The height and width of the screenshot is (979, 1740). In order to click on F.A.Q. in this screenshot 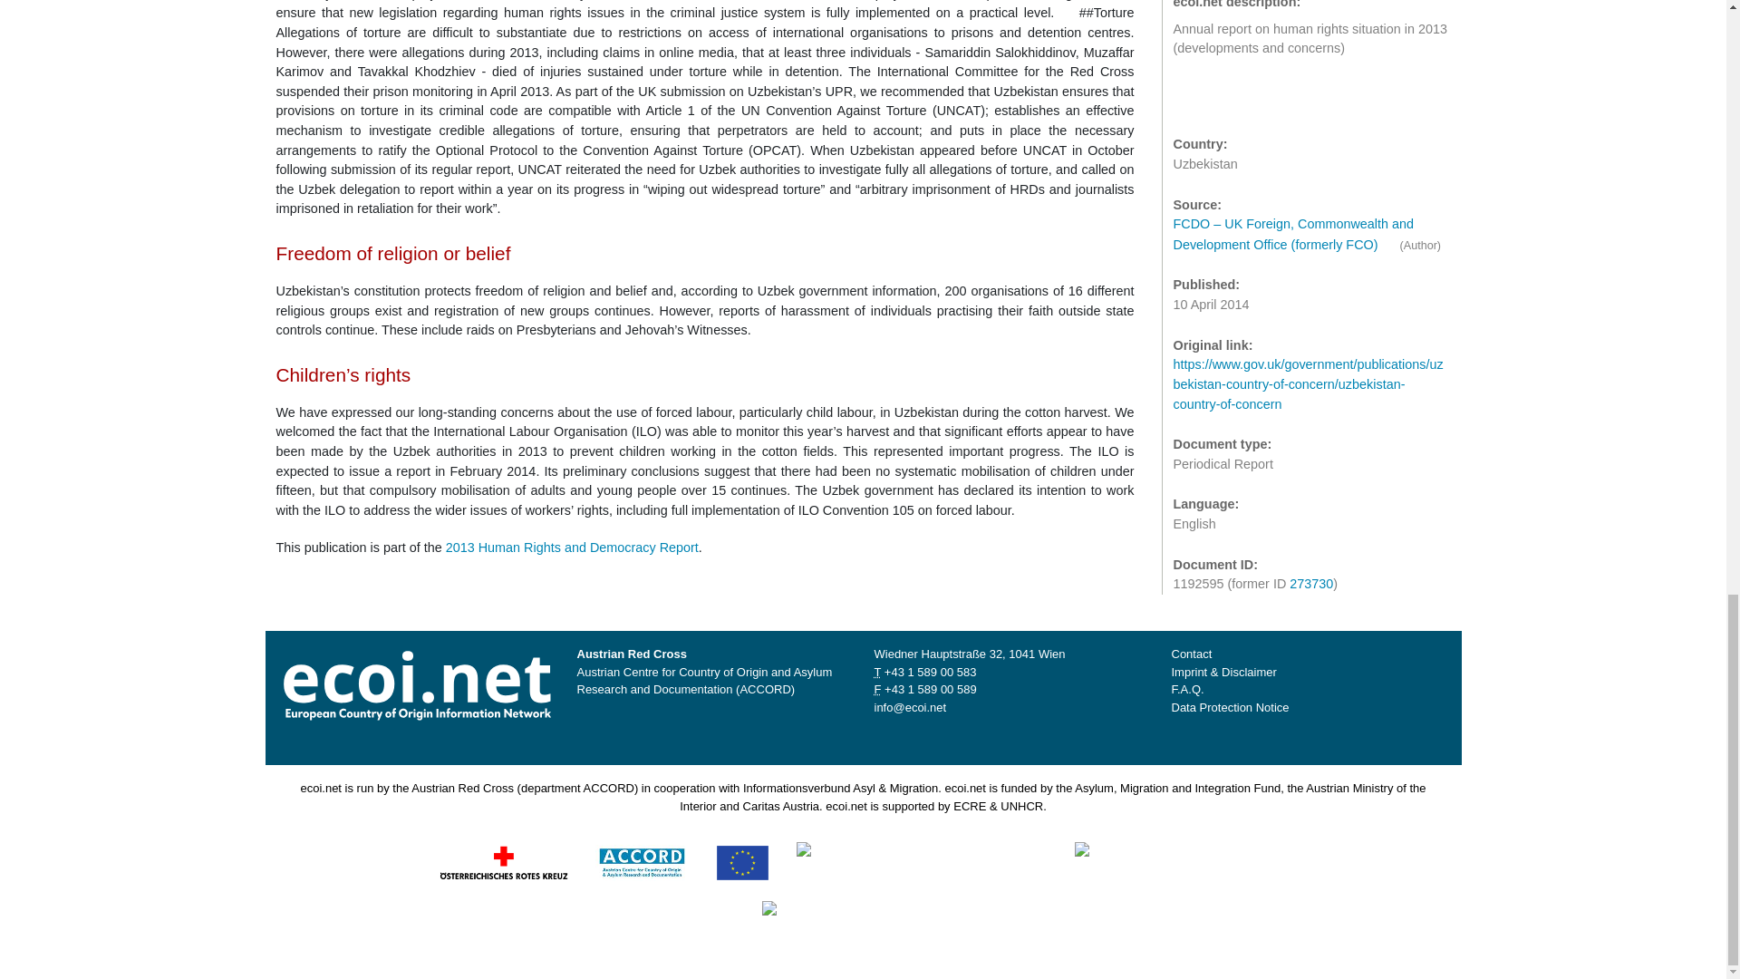, I will do `click(1187, 689)`.